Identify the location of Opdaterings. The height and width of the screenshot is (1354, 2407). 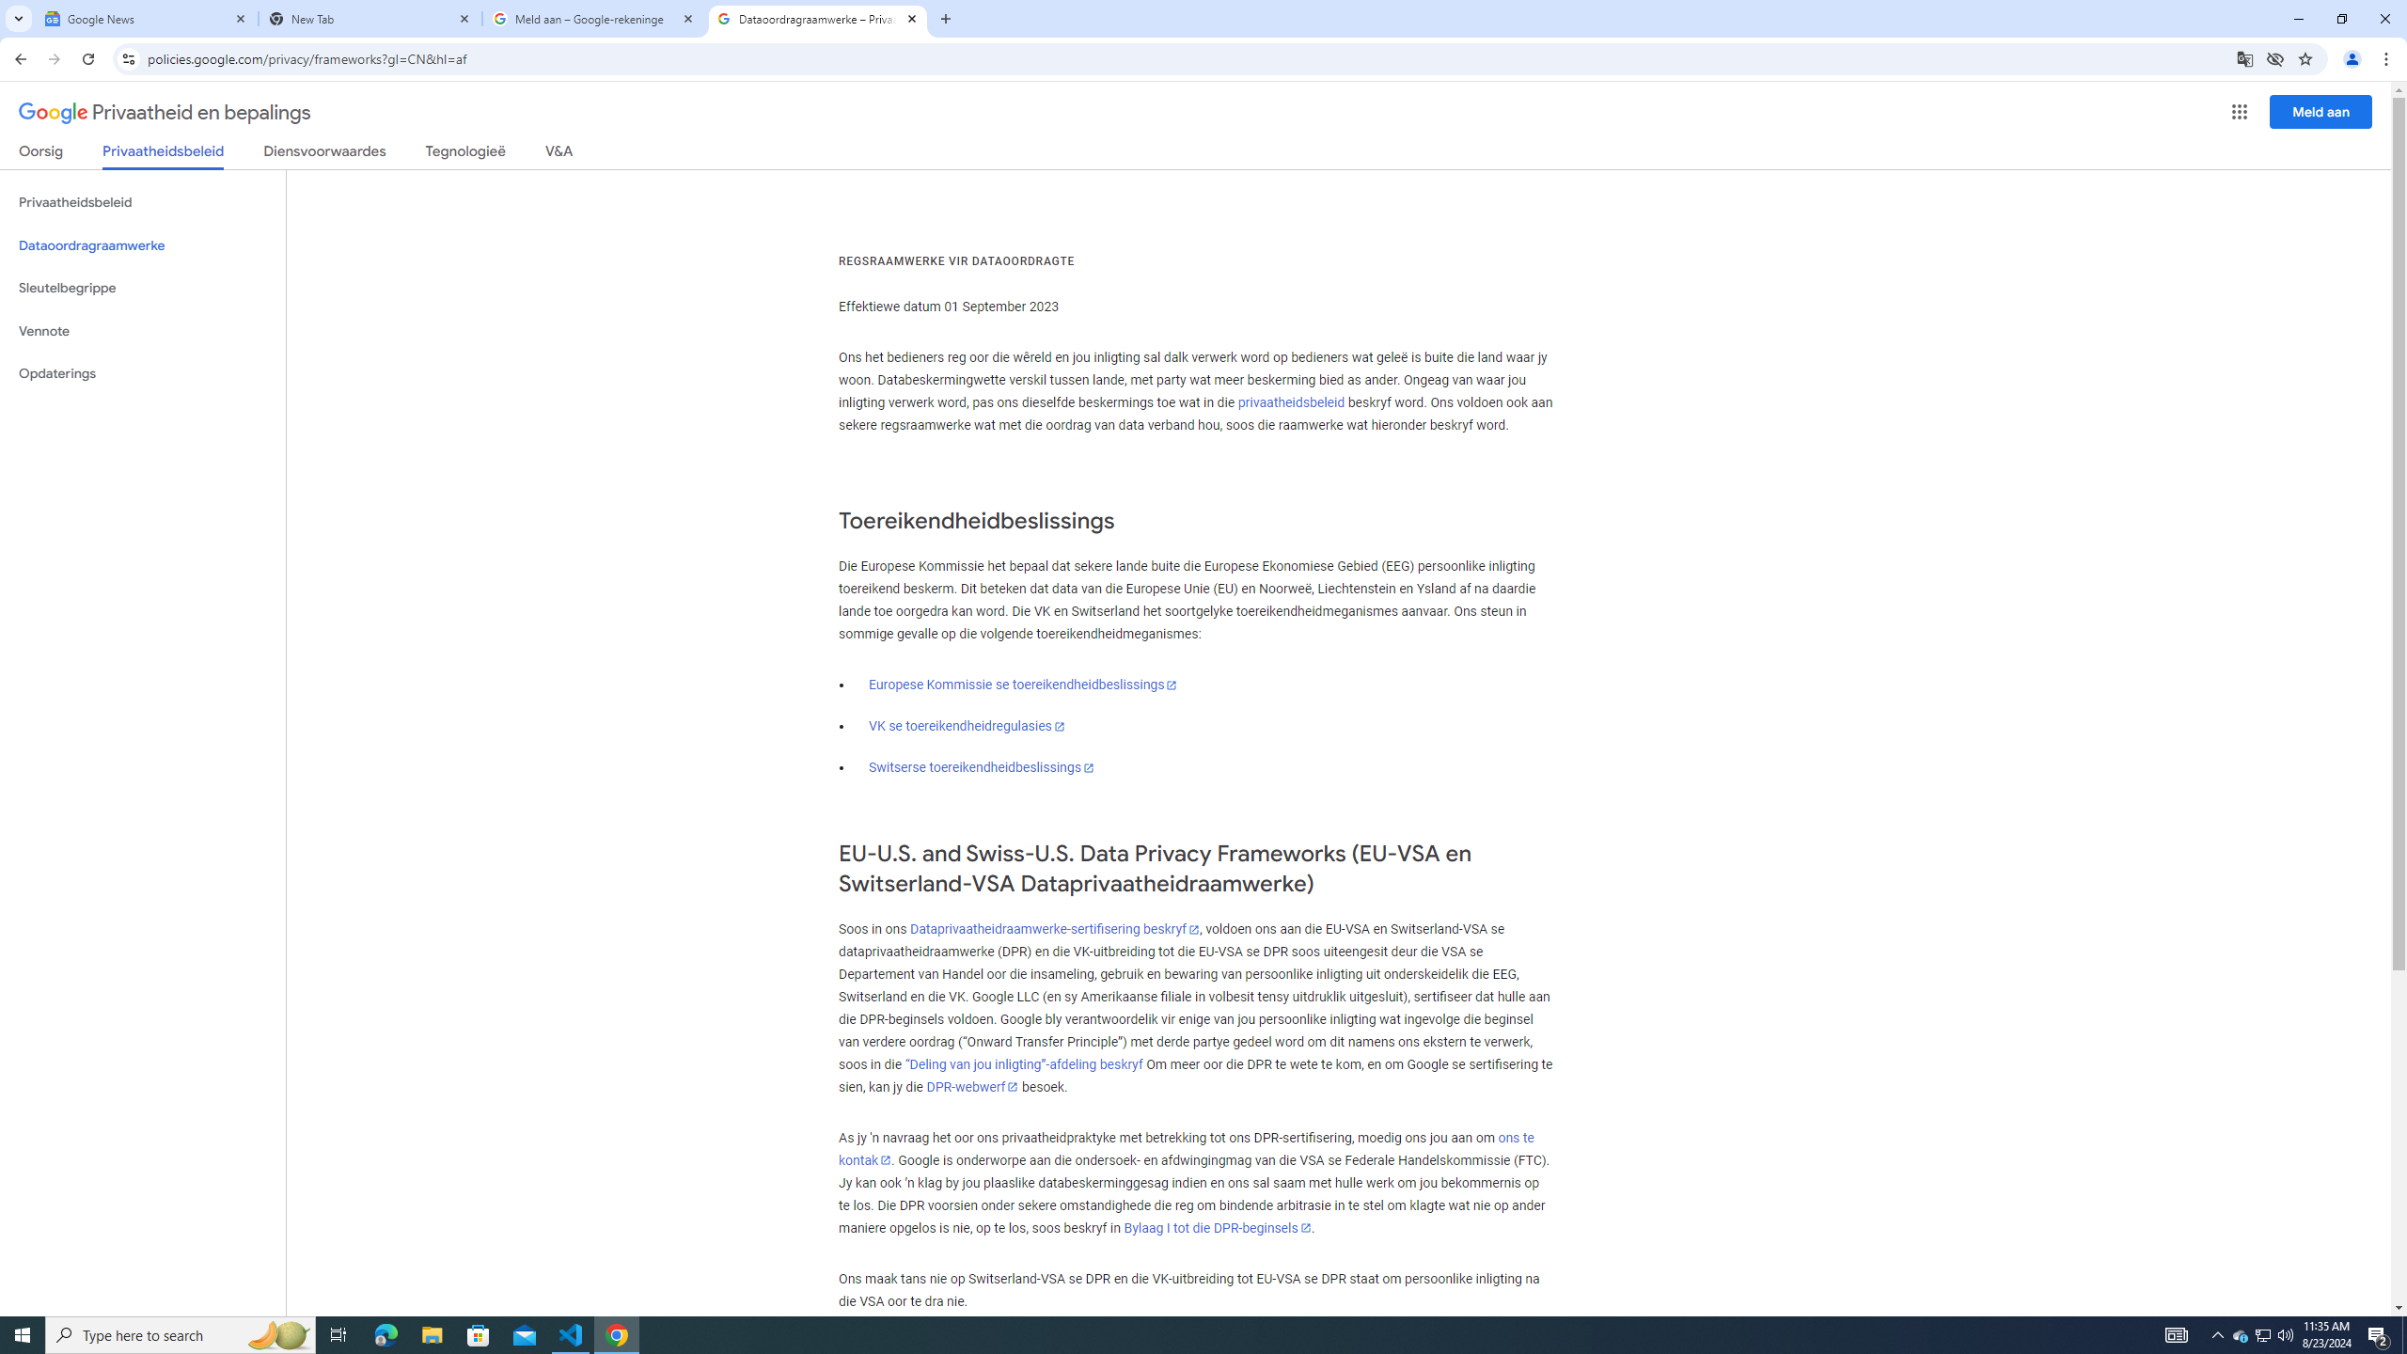
(143, 373).